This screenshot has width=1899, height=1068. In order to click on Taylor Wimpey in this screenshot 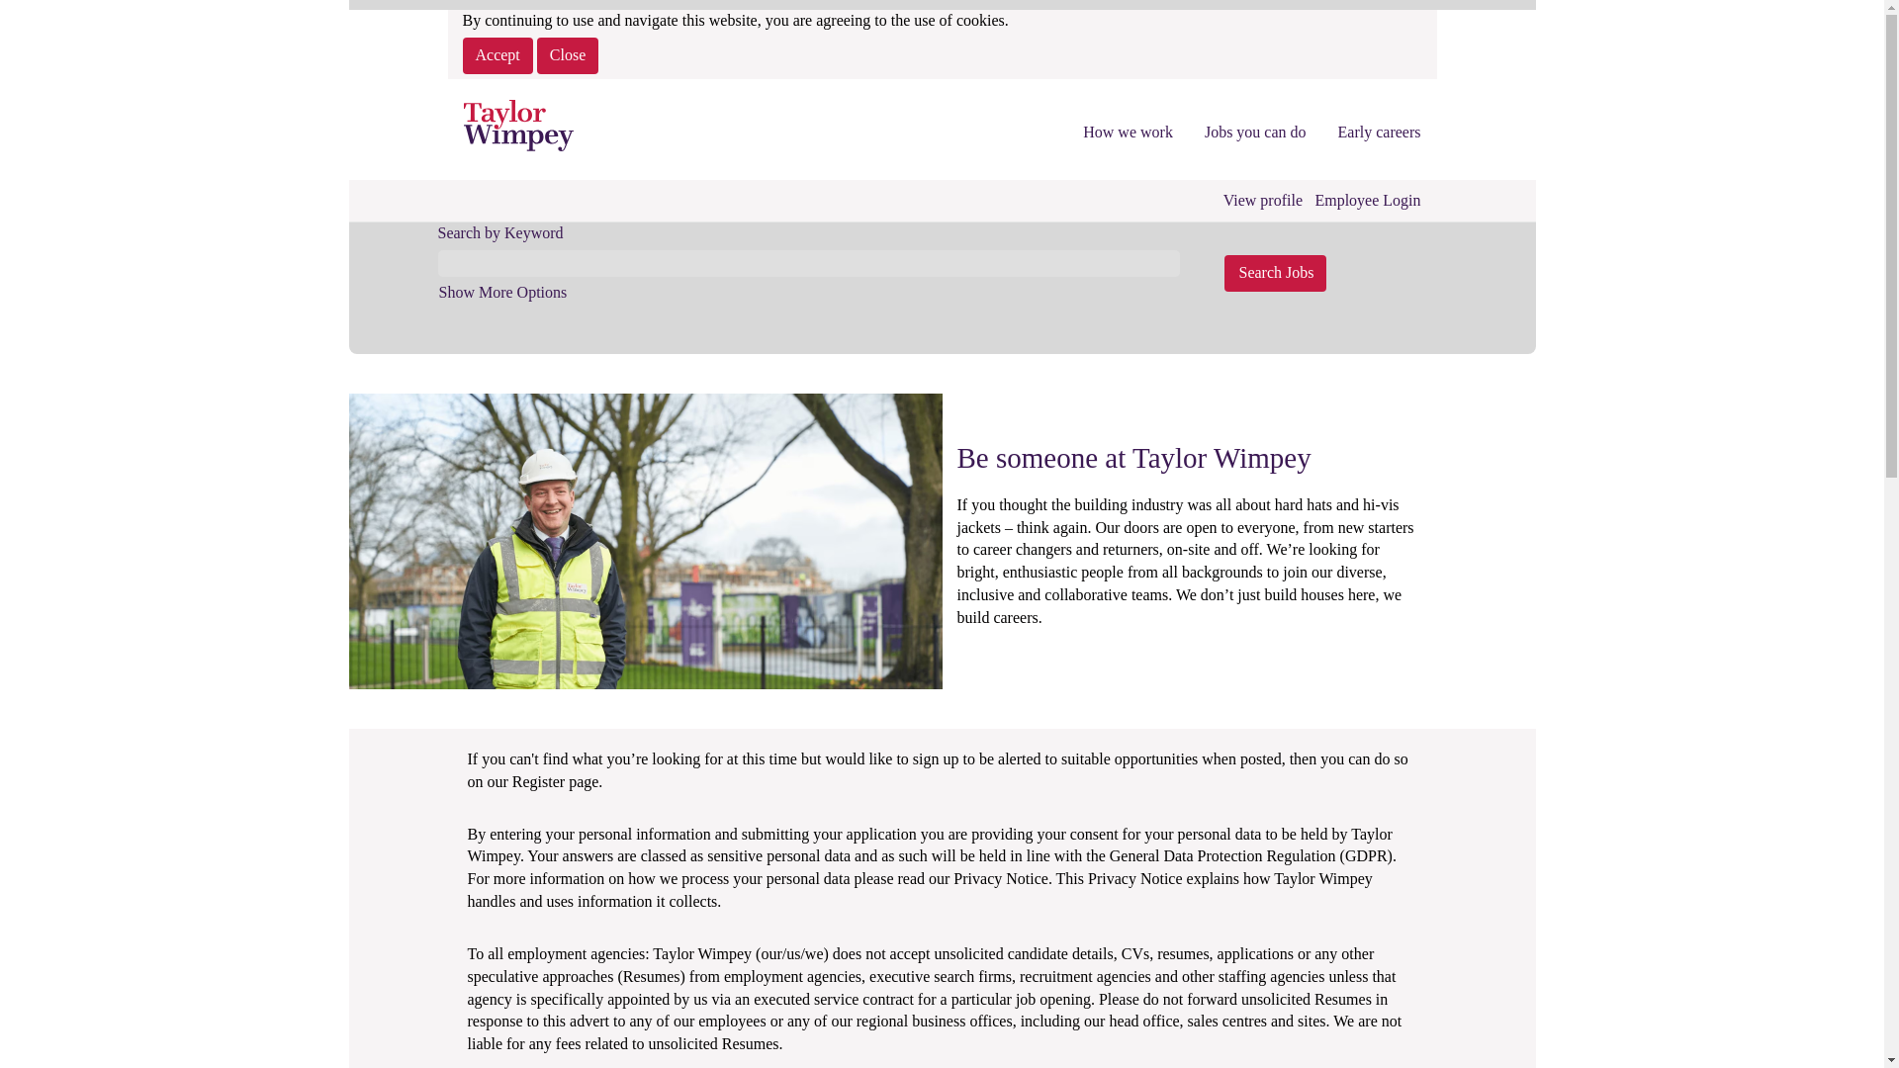, I will do `click(518, 126)`.